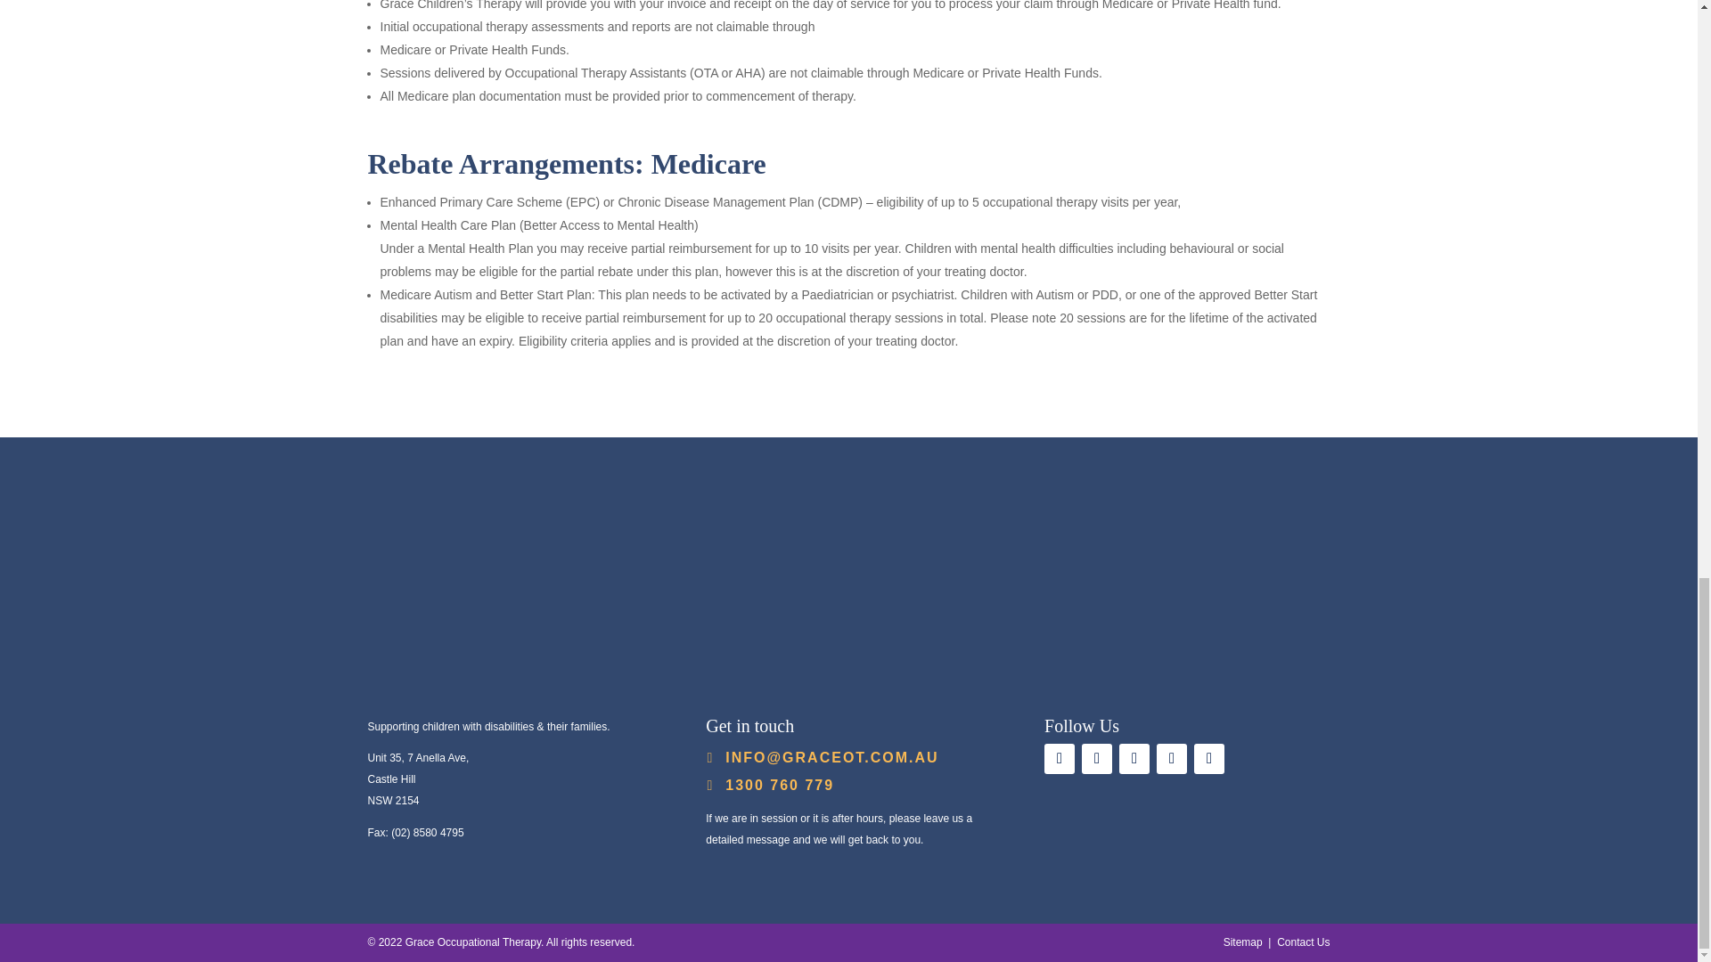 The image size is (1711, 962). What do you see at coordinates (1134, 759) in the screenshot?
I see `Follow on Instagram` at bounding box center [1134, 759].